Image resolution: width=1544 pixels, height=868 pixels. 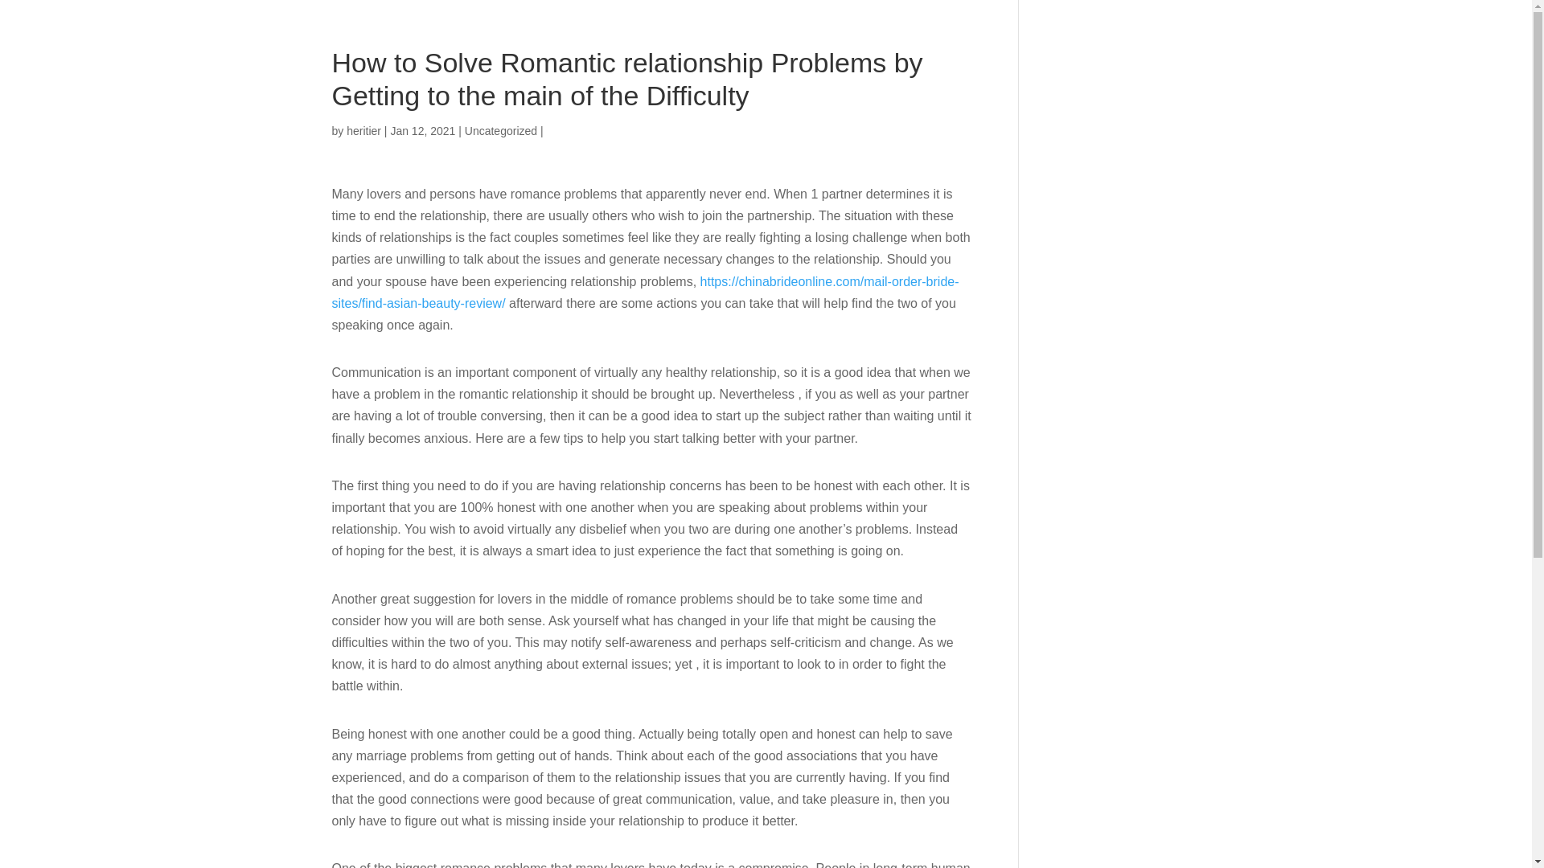 What do you see at coordinates (363, 130) in the screenshot?
I see `Posts by heritier` at bounding box center [363, 130].